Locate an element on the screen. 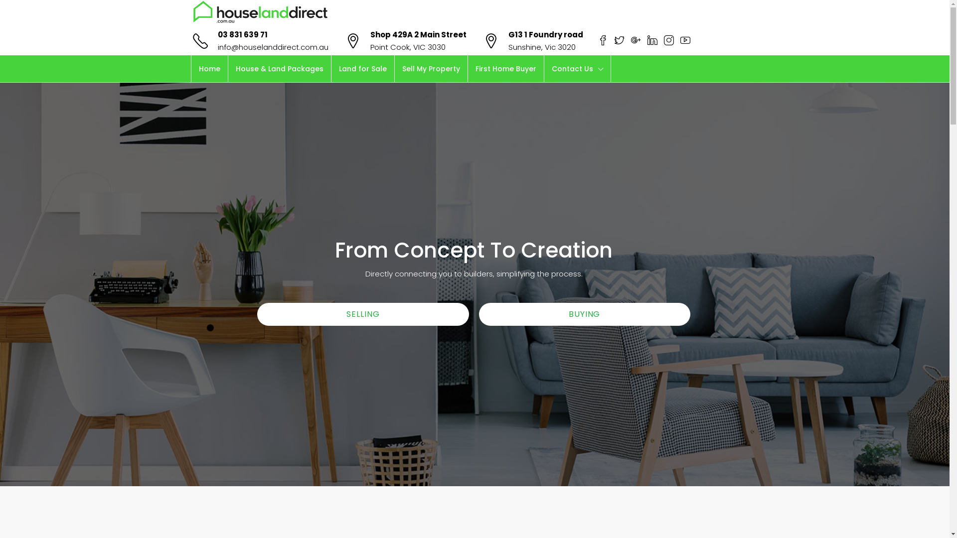 This screenshot has width=957, height=538. House & Land Packages is located at coordinates (280, 69).